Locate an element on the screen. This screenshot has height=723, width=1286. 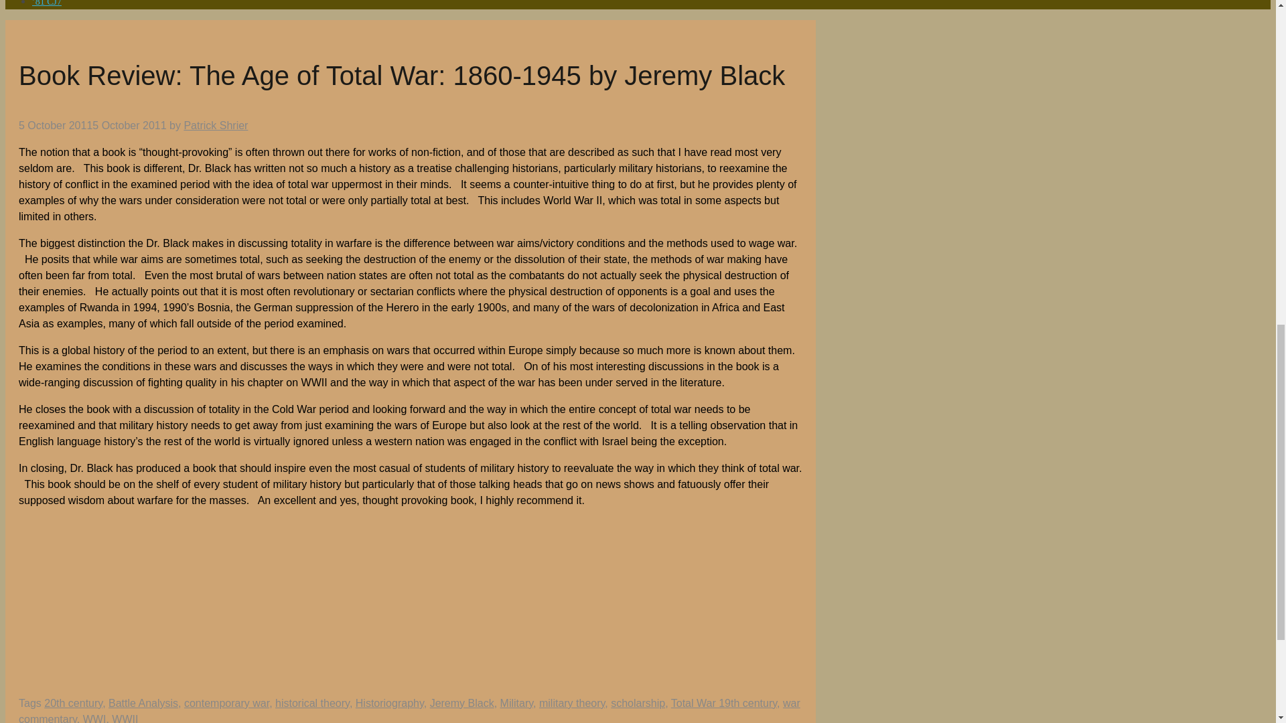
Patrick Shrier is located at coordinates (216, 125).